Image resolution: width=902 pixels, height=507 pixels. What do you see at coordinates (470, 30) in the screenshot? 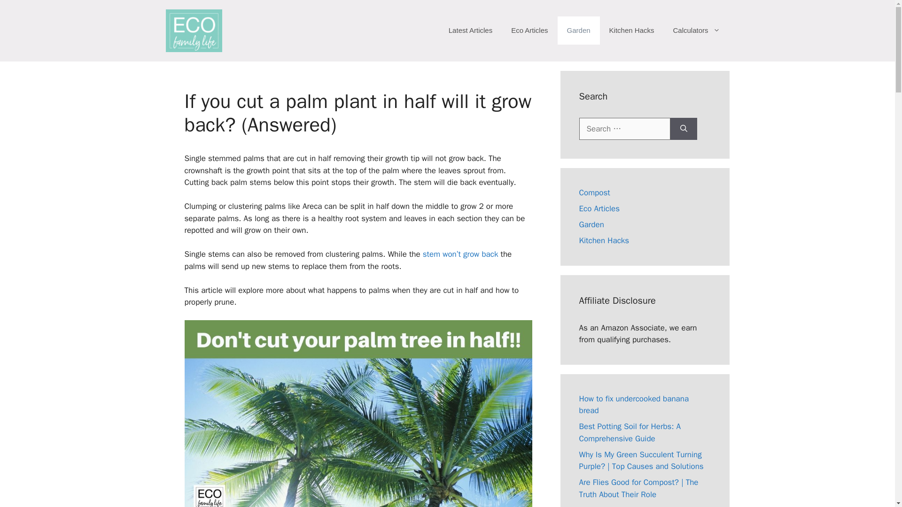
I see `Latest Articles` at bounding box center [470, 30].